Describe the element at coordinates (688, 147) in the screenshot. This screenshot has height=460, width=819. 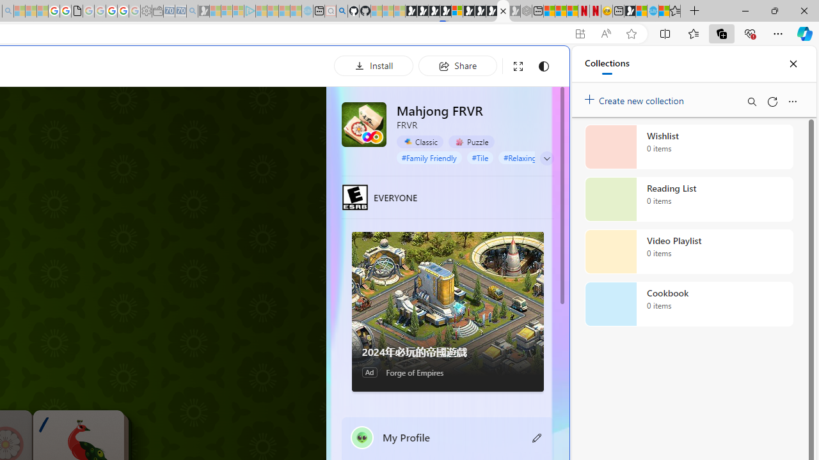
I see `Wishlist collection, 0 items` at that location.